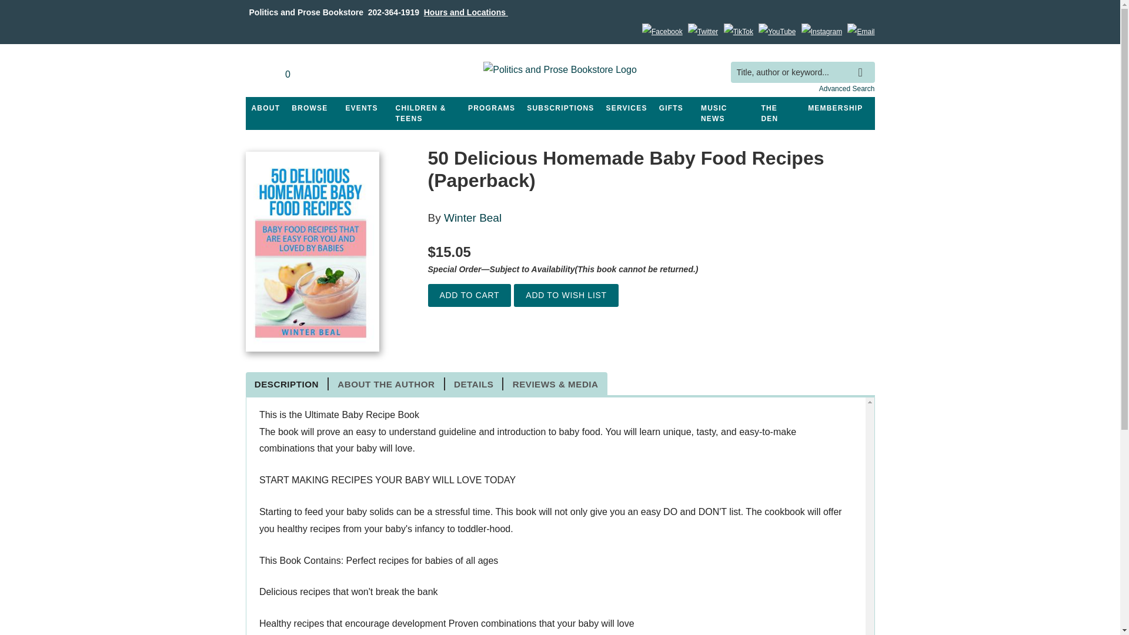  Describe the element at coordinates (847, 88) in the screenshot. I see `Advanced Search` at that location.